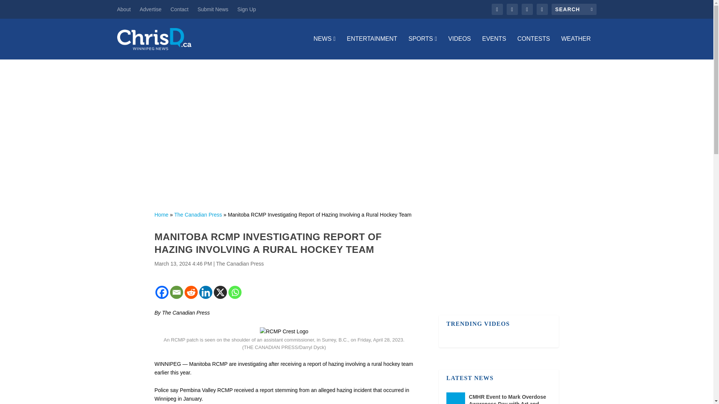  Describe the element at coordinates (176, 292) in the screenshot. I see `Email` at that location.